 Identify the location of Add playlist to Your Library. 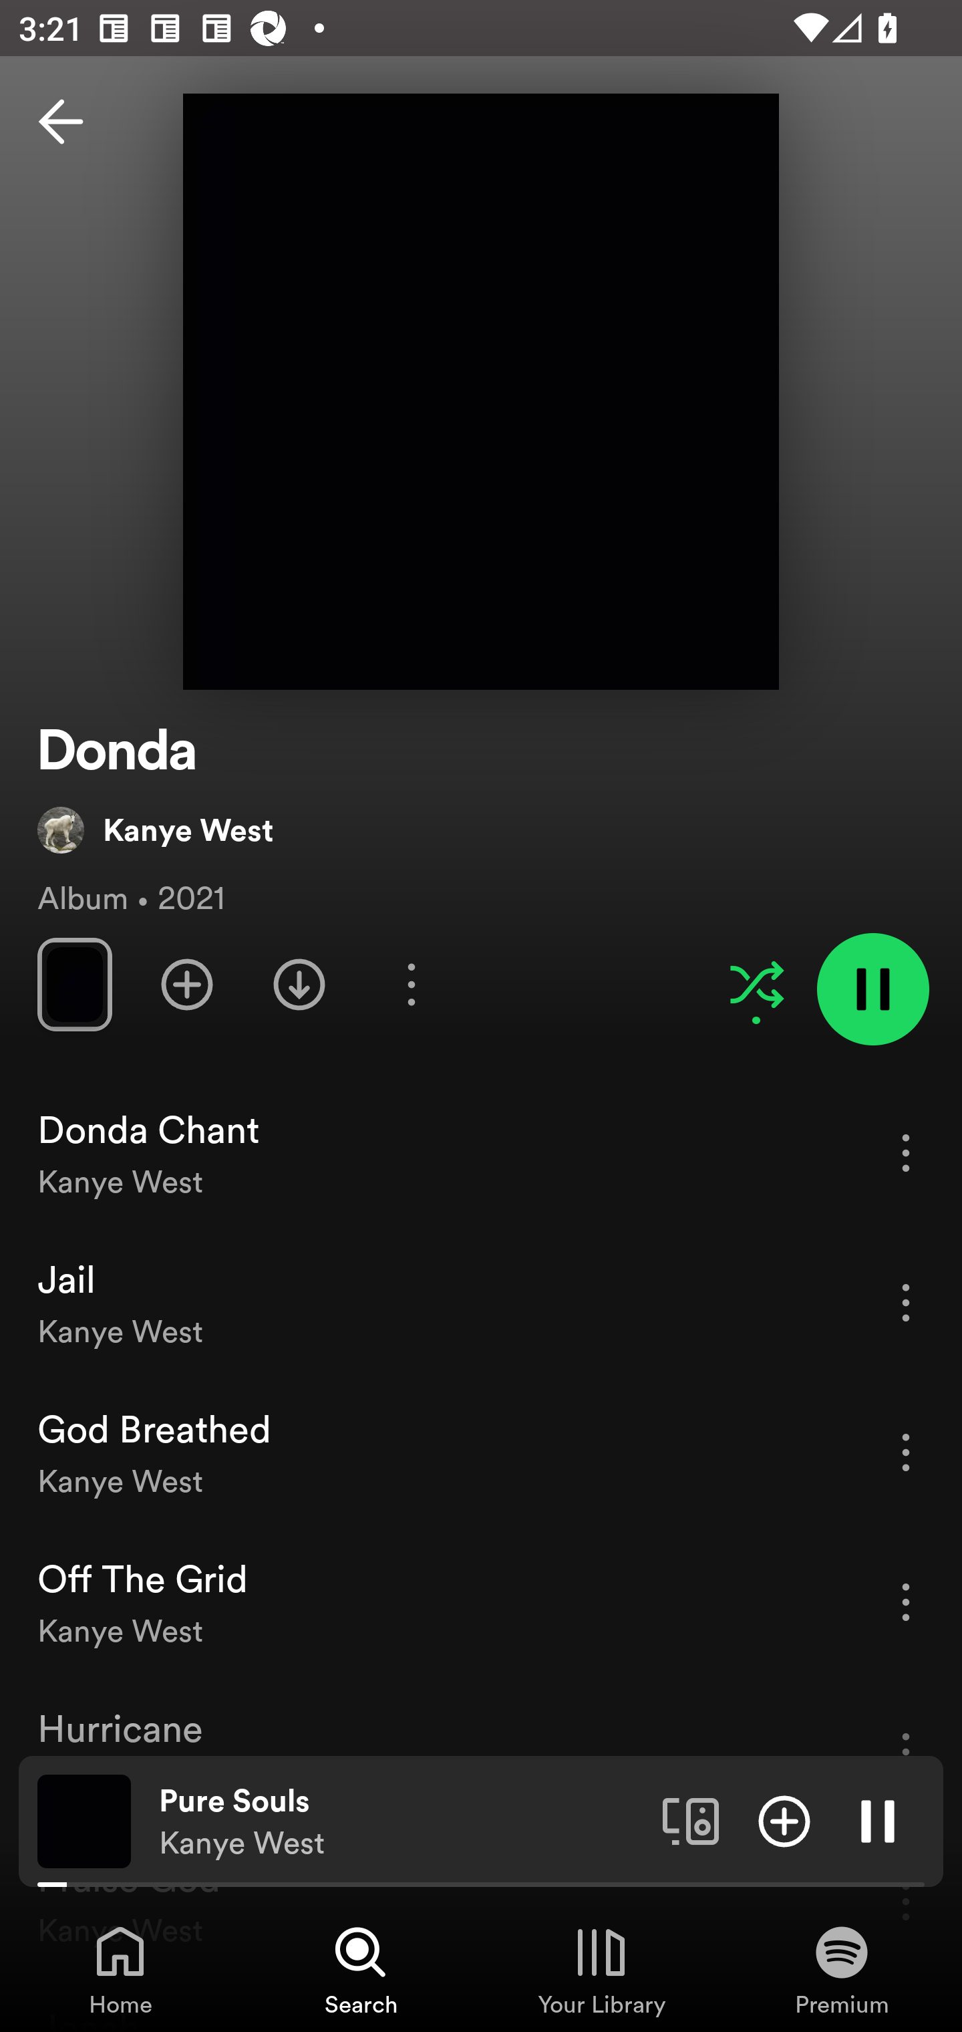
(187, 984).